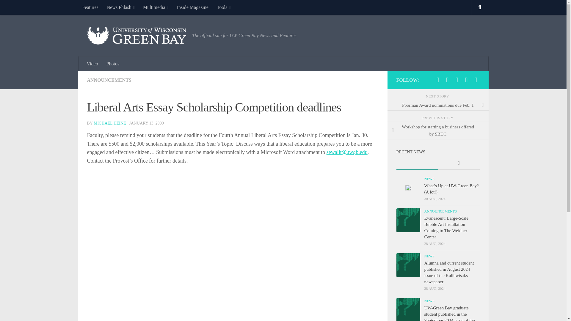  Describe the element at coordinates (447, 80) in the screenshot. I see `Twitter` at that location.